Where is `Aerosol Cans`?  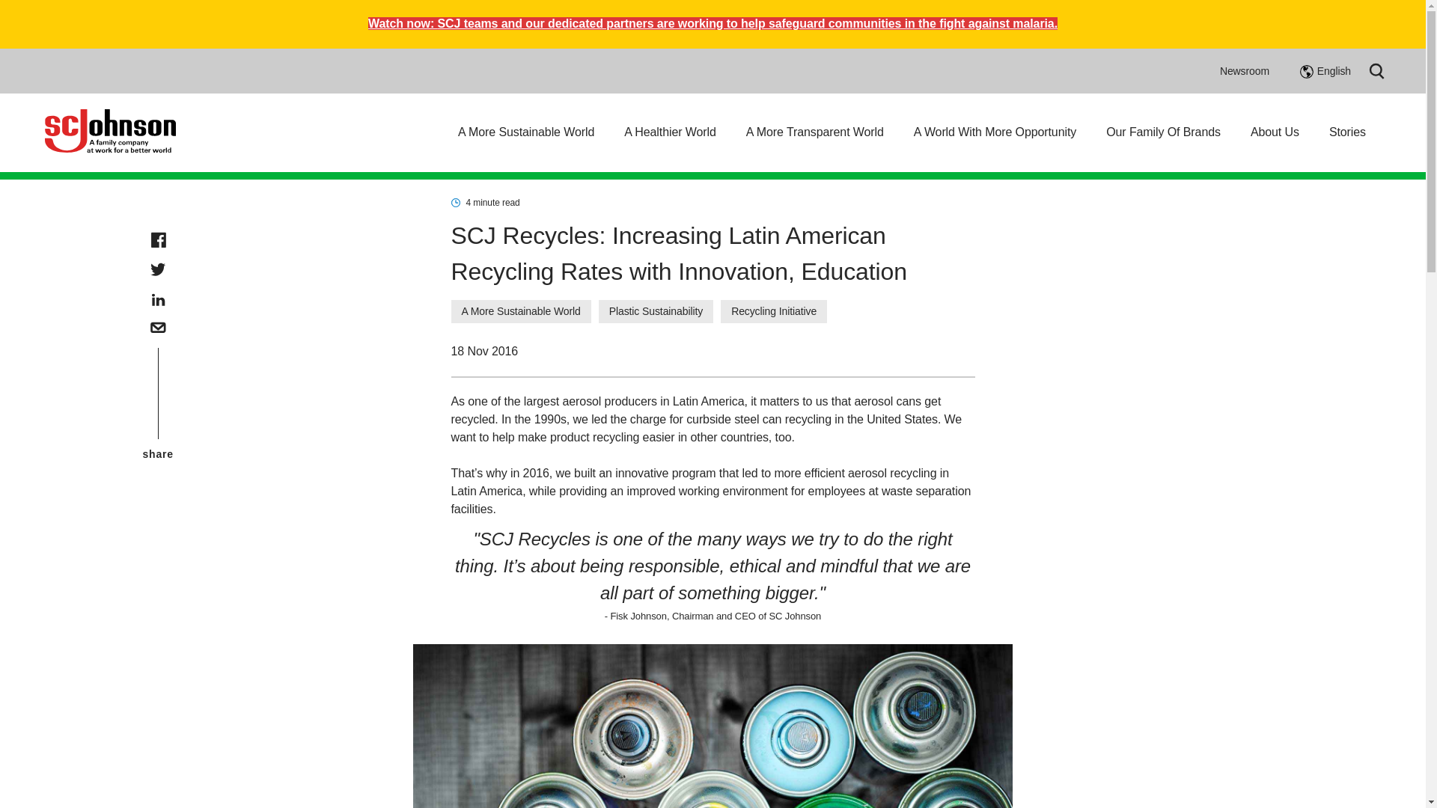
Aerosol Cans is located at coordinates (713, 726).